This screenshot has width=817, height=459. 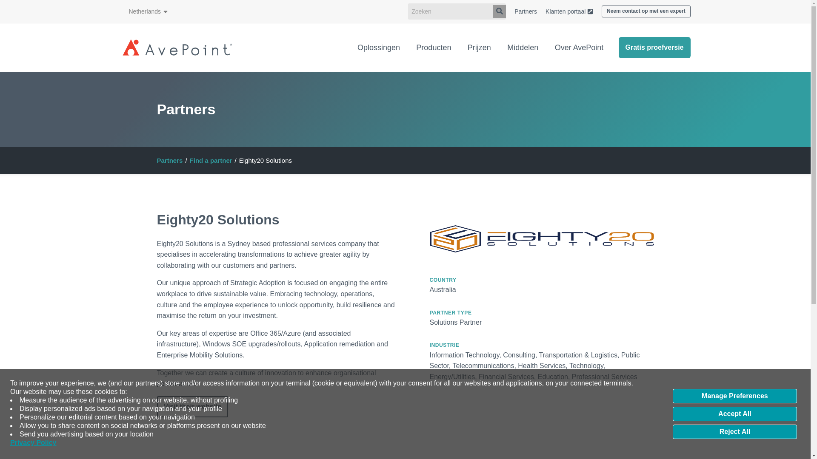 What do you see at coordinates (526, 11) in the screenshot?
I see `Partners` at bounding box center [526, 11].